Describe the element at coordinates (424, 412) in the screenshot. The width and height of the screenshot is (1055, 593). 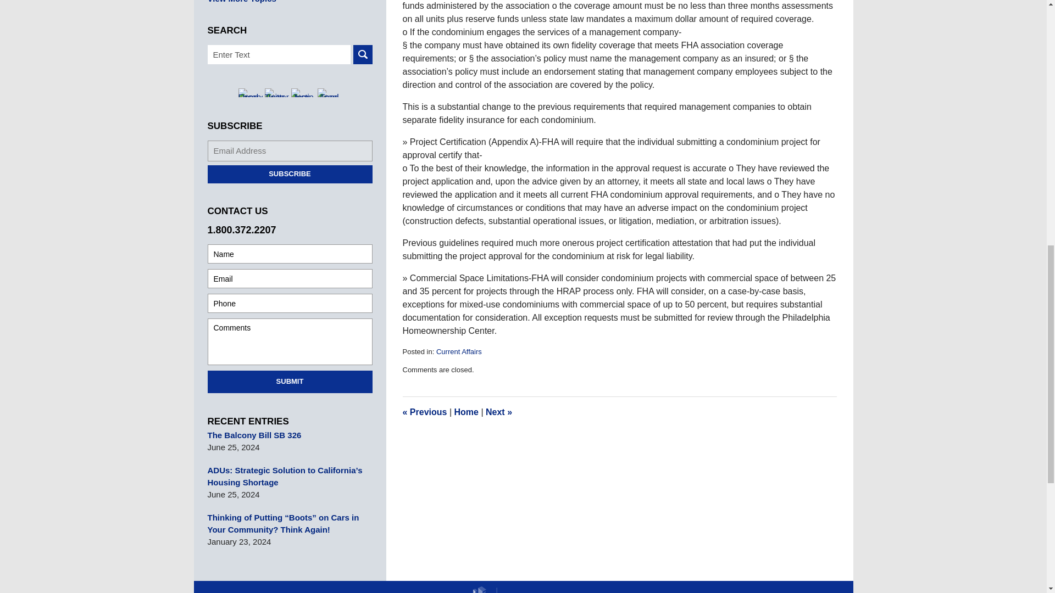
I see `What You Need to Know About Small Claims Court` at that location.